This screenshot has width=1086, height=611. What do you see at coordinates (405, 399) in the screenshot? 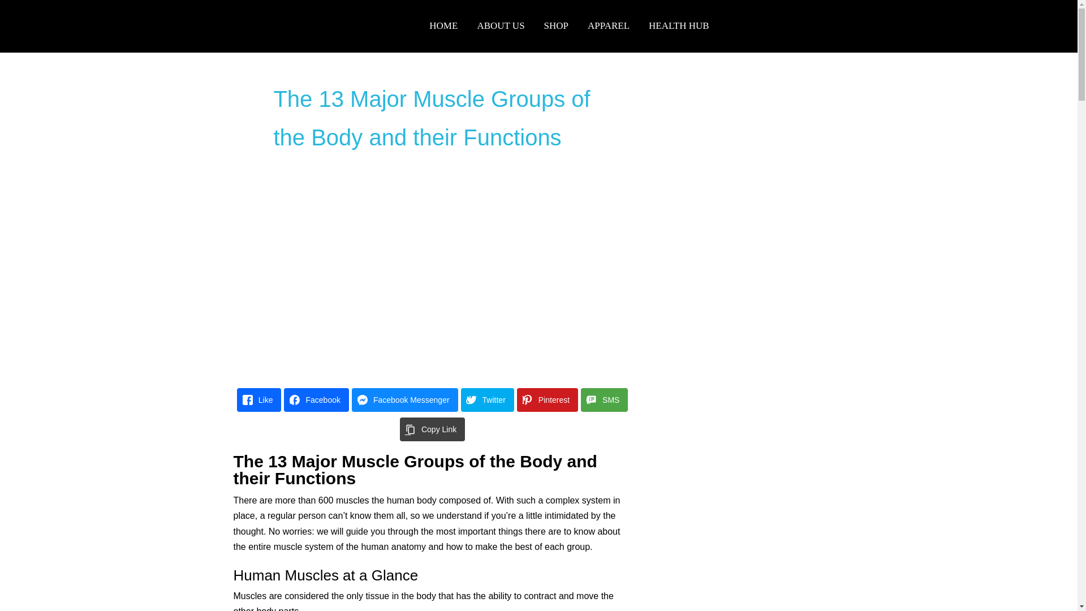
I see `SMS` at bounding box center [405, 399].